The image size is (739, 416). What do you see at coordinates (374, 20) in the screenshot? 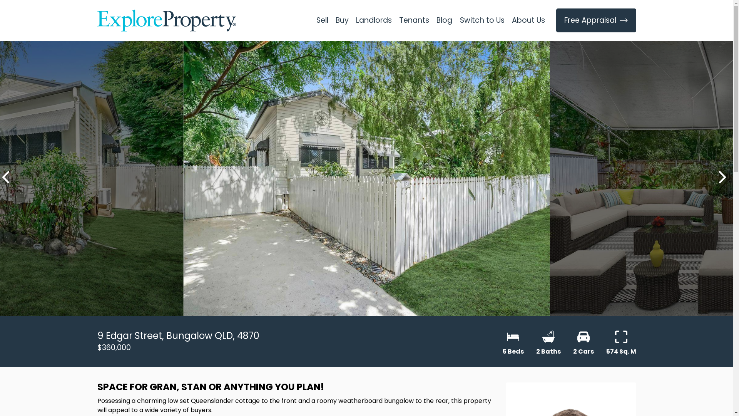
I see `Landlords` at bounding box center [374, 20].